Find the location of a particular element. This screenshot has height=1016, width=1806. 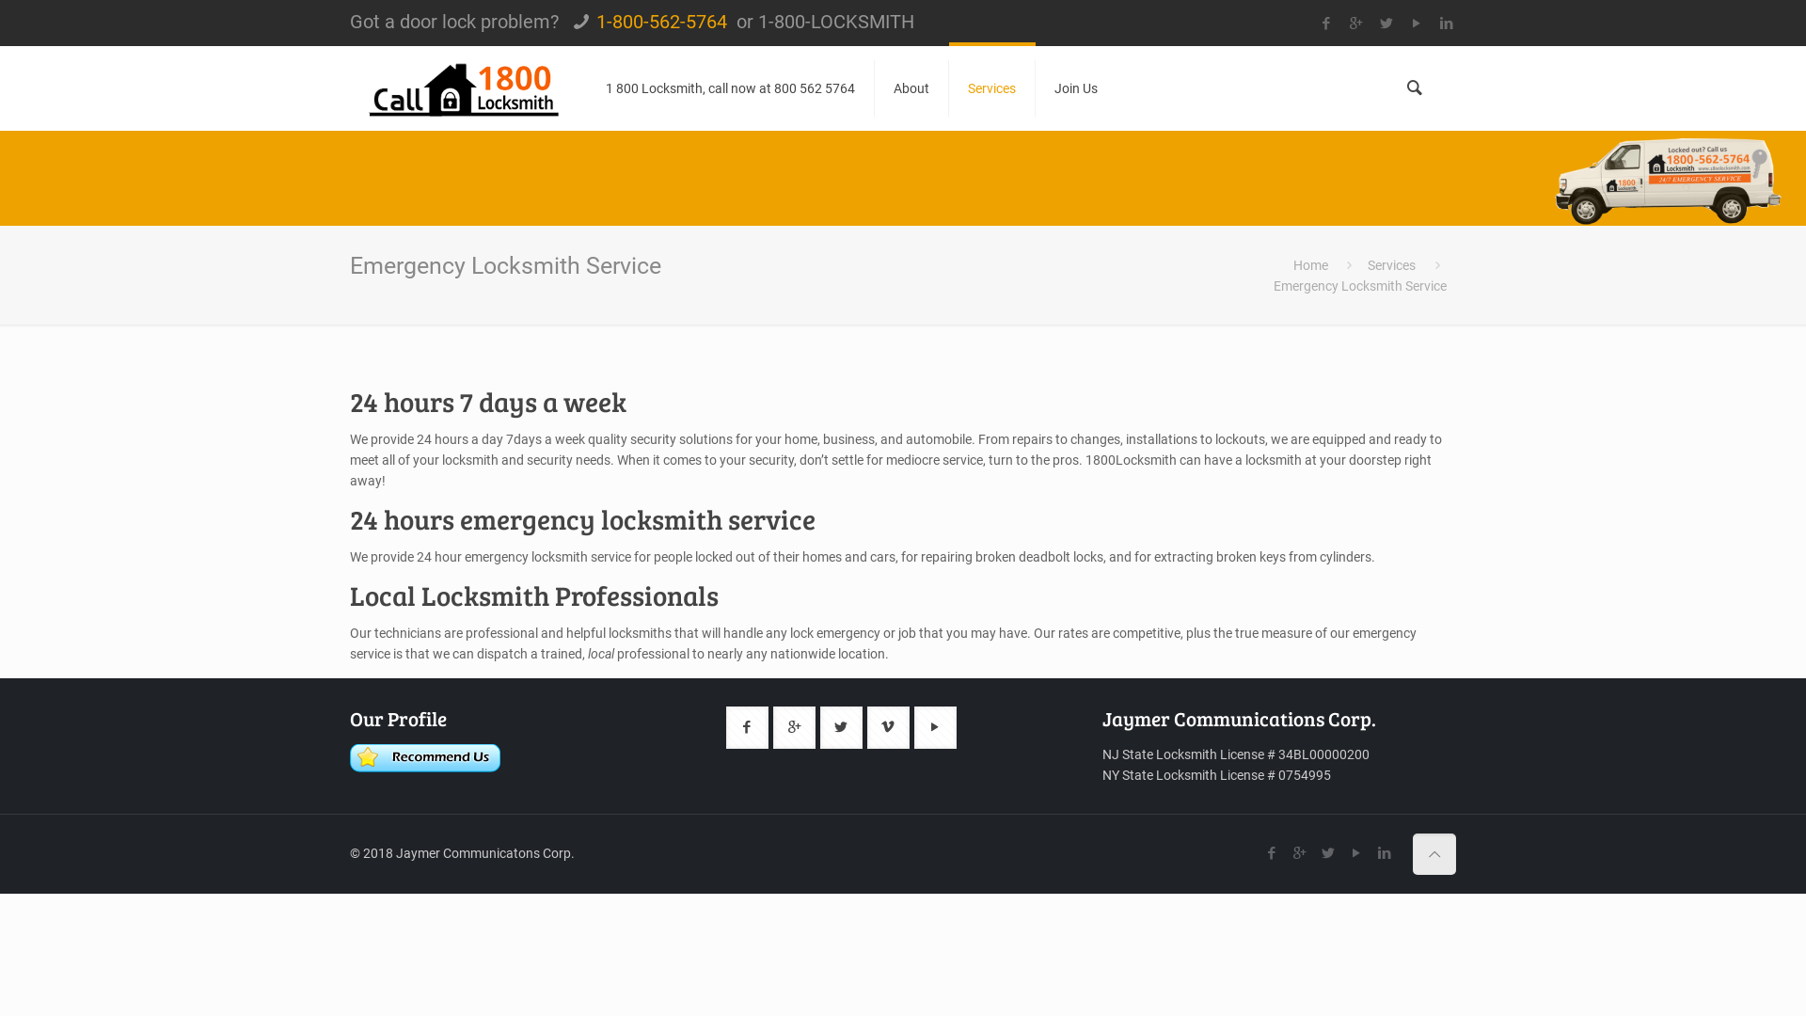

About is located at coordinates (912, 88).